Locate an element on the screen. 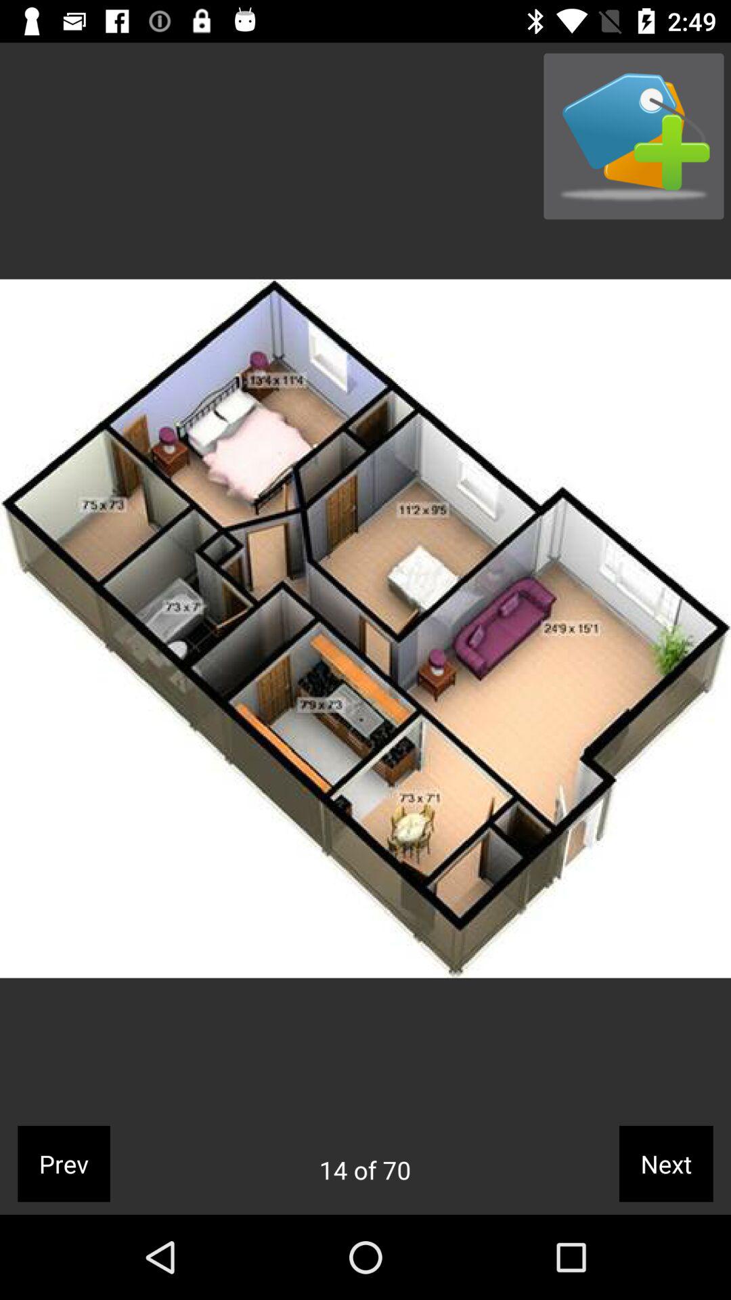 This screenshot has width=731, height=1300. open app above the next icon is located at coordinates (634, 135).